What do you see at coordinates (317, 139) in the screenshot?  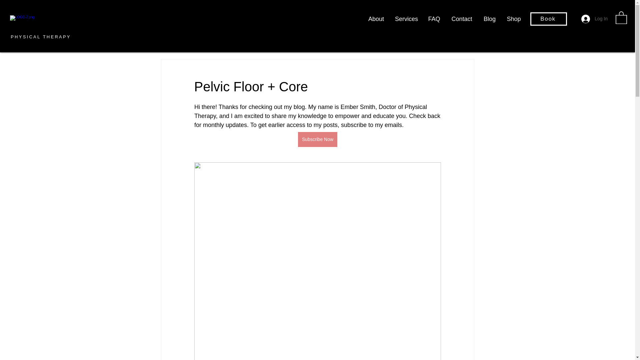 I see `Subscribe Now` at bounding box center [317, 139].